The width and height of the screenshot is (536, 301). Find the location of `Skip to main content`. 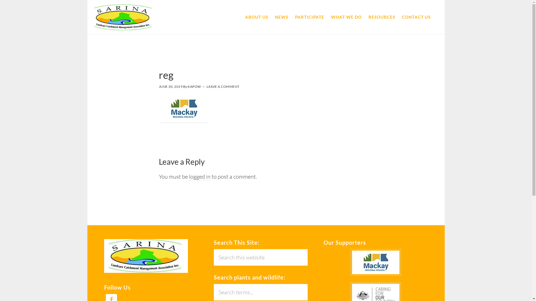

Skip to main content is located at coordinates (87, 0).